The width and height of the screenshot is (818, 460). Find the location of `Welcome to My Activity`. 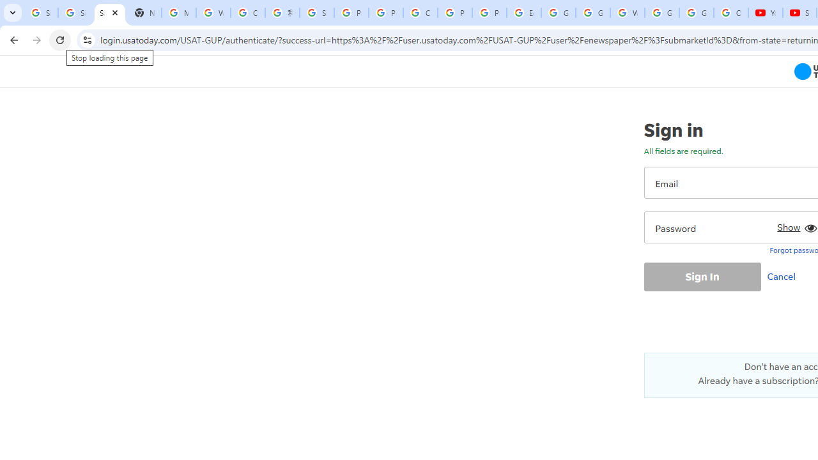

Welcome to My Activity is located at coordinates (627, 13).